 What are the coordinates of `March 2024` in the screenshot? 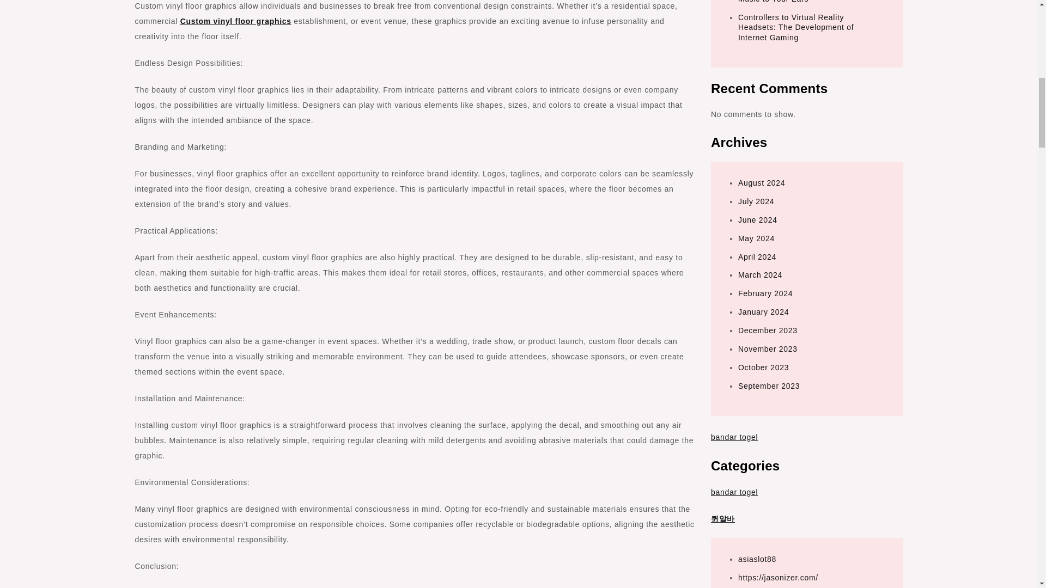 It's located at (761, 274).